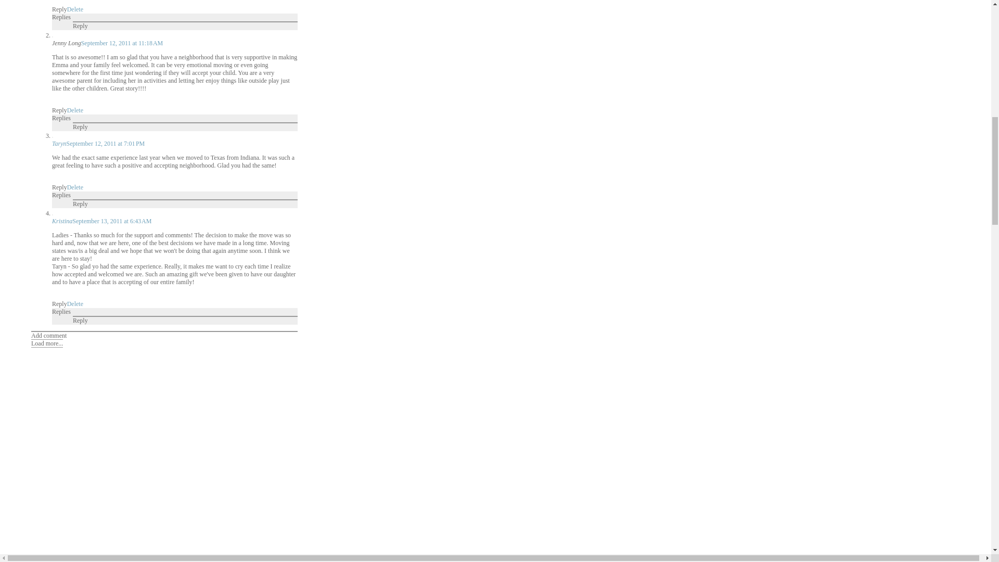 This screenshot has height=562, width=999. Describe the element at coordinates (61, 118) in the screenshot. I see `Replies` at that location.